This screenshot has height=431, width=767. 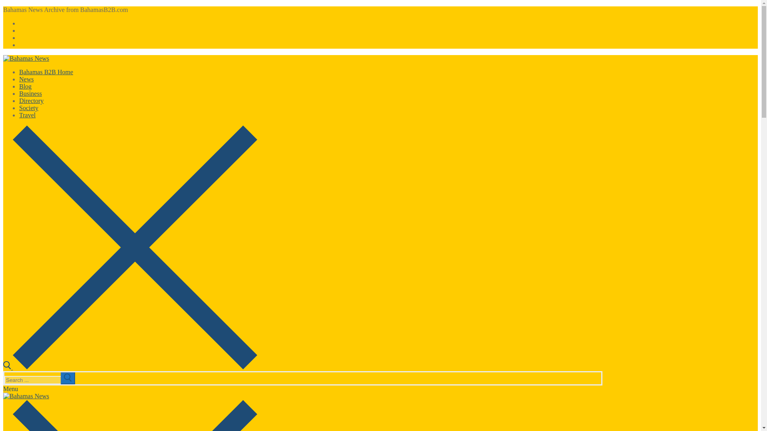 What do you see at coordinates (29, 108) in the screenshot?
I see `Society` at bounding box center [29, 108].